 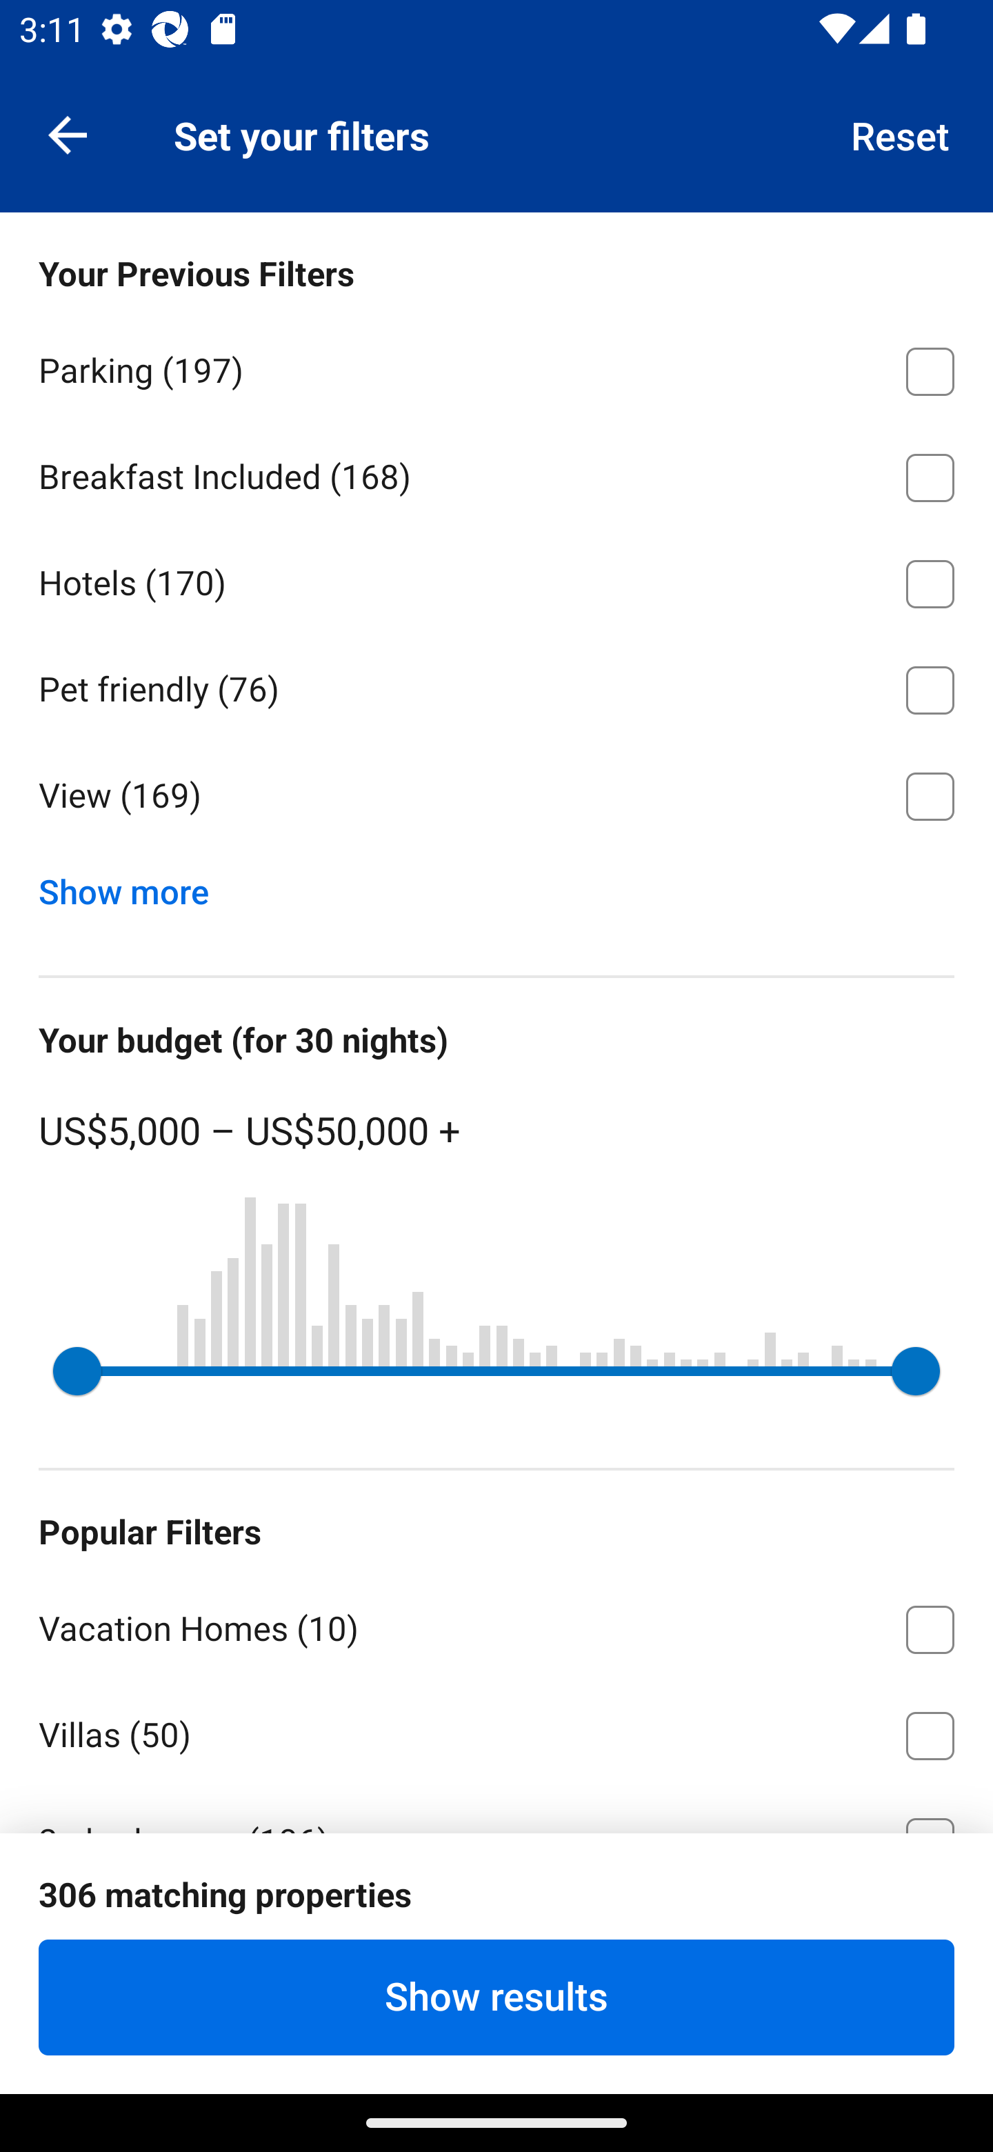 What do you see at coordinates (496, 579) in the screenshot?
I see `Hotels ⁦(170)` at bounding box center [496, 579].